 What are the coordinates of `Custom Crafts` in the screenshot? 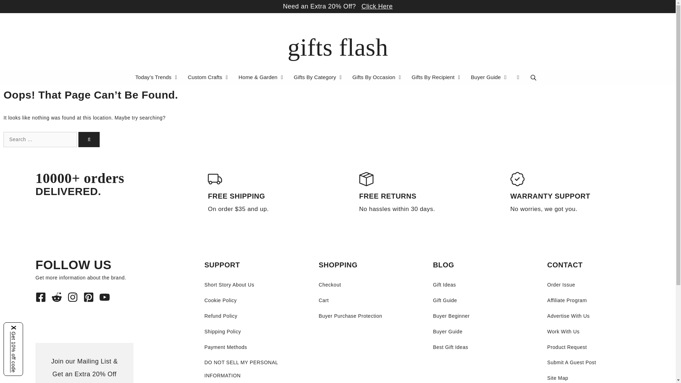 It's located at (209, 77).